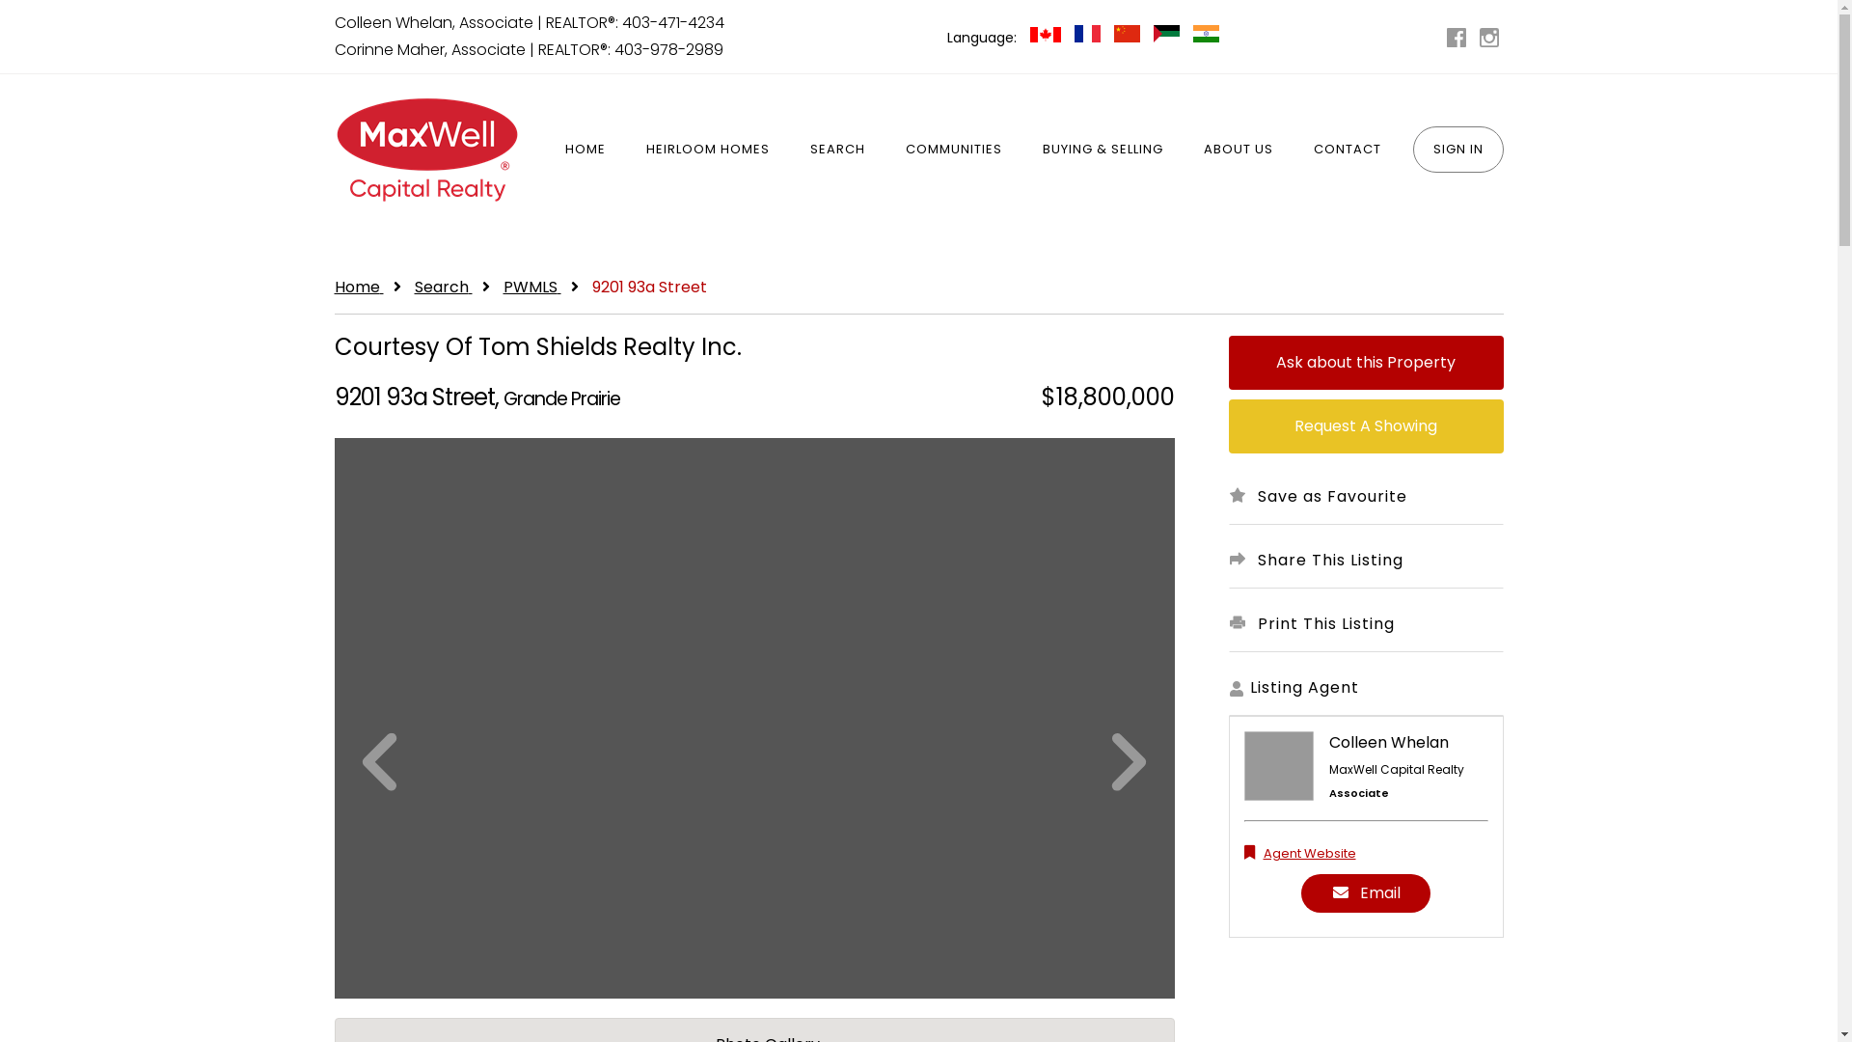 Image resolution: width=1852 pixels, height=1042 pixels. Describe the element at coordinates (707, 149) in the screenshot. I see `HEIRLOOM HOMES` at that location.